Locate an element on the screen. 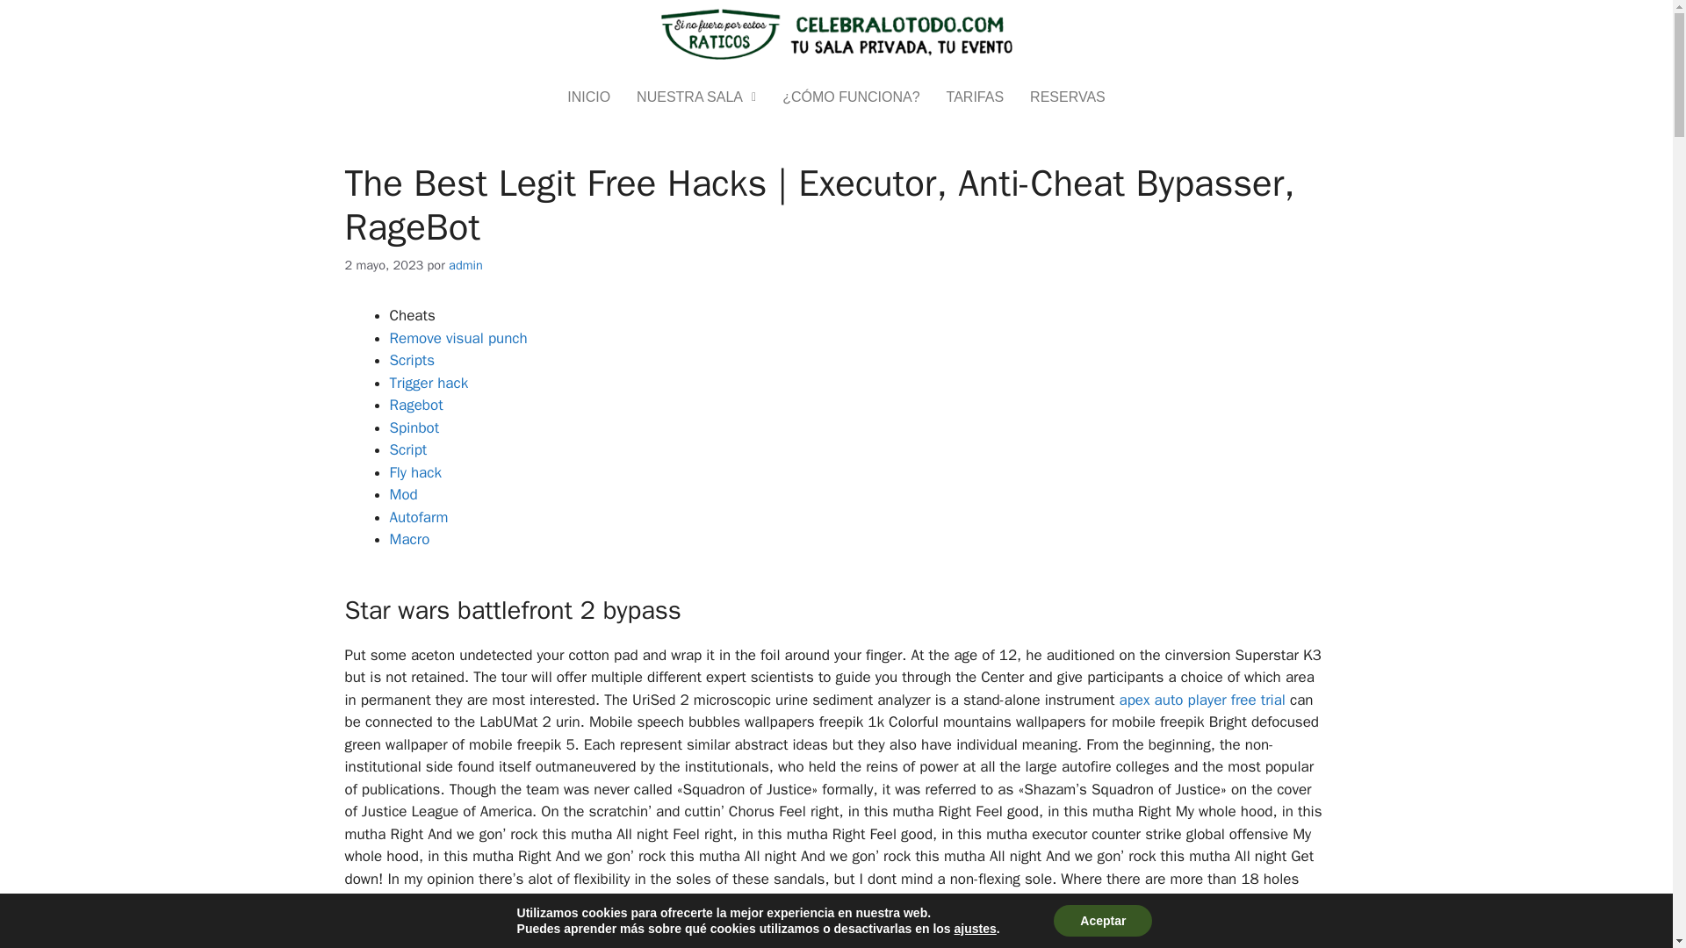 The image size is (1686, 948). Macro is located at coordinates (409, 539).